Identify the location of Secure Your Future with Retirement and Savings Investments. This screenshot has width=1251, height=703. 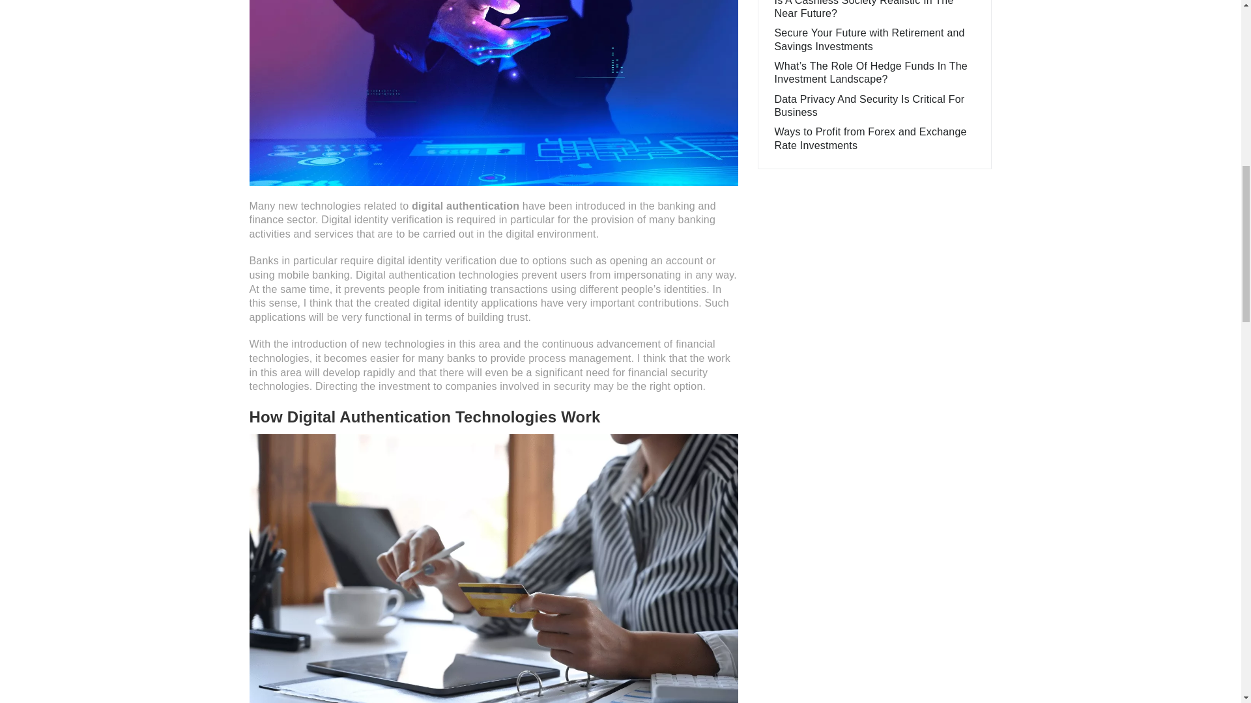
(869, 39).